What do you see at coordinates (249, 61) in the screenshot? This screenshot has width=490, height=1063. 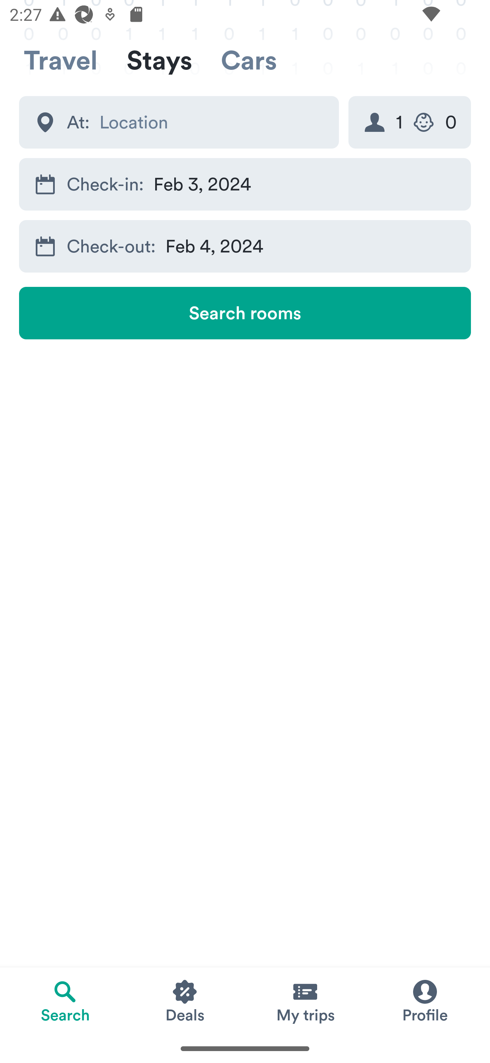 I see `Cars` at bounding box center [249, 61].